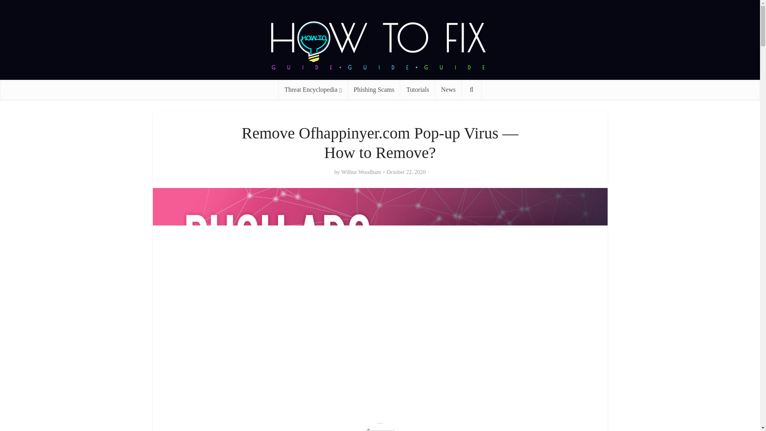 Image resolution: width=766 pixels, height=431 pixels. I want to click on Wilbur Woodham, so click(361, 172).